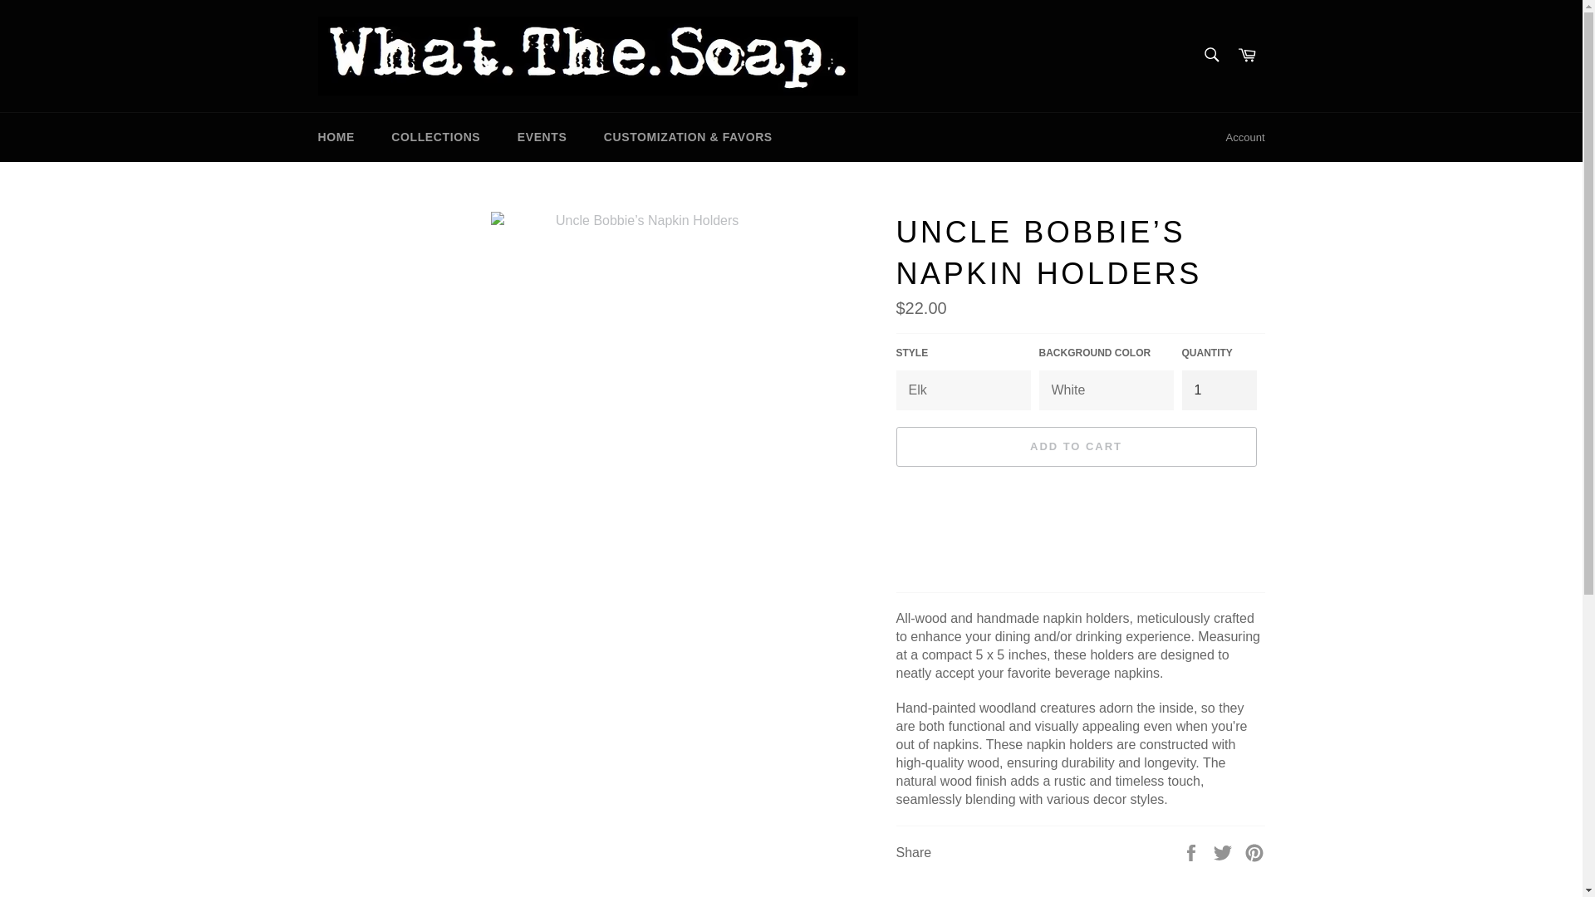  Describe the element at coordinates (1075, 447) in the screenshot. I see `ADD TO CART` at that location.